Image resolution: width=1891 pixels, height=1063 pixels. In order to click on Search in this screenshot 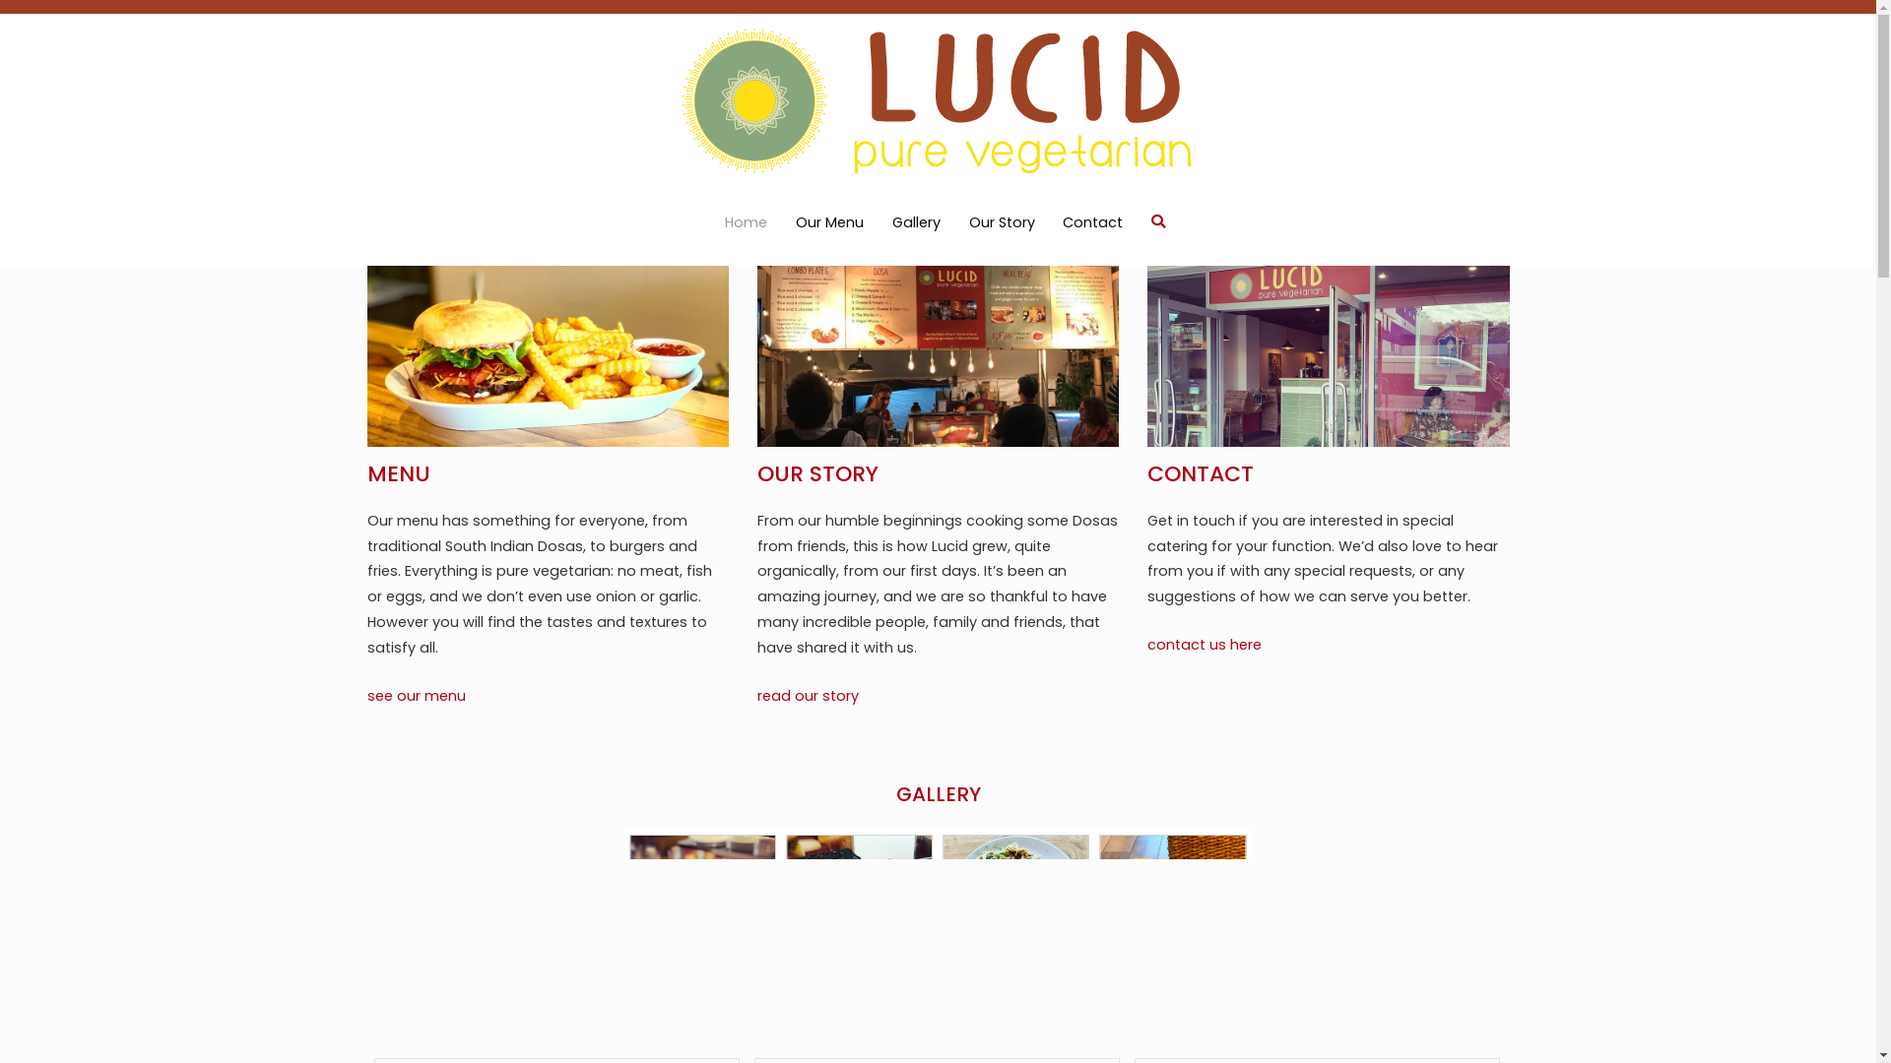, I will do `click(39, 20)`.